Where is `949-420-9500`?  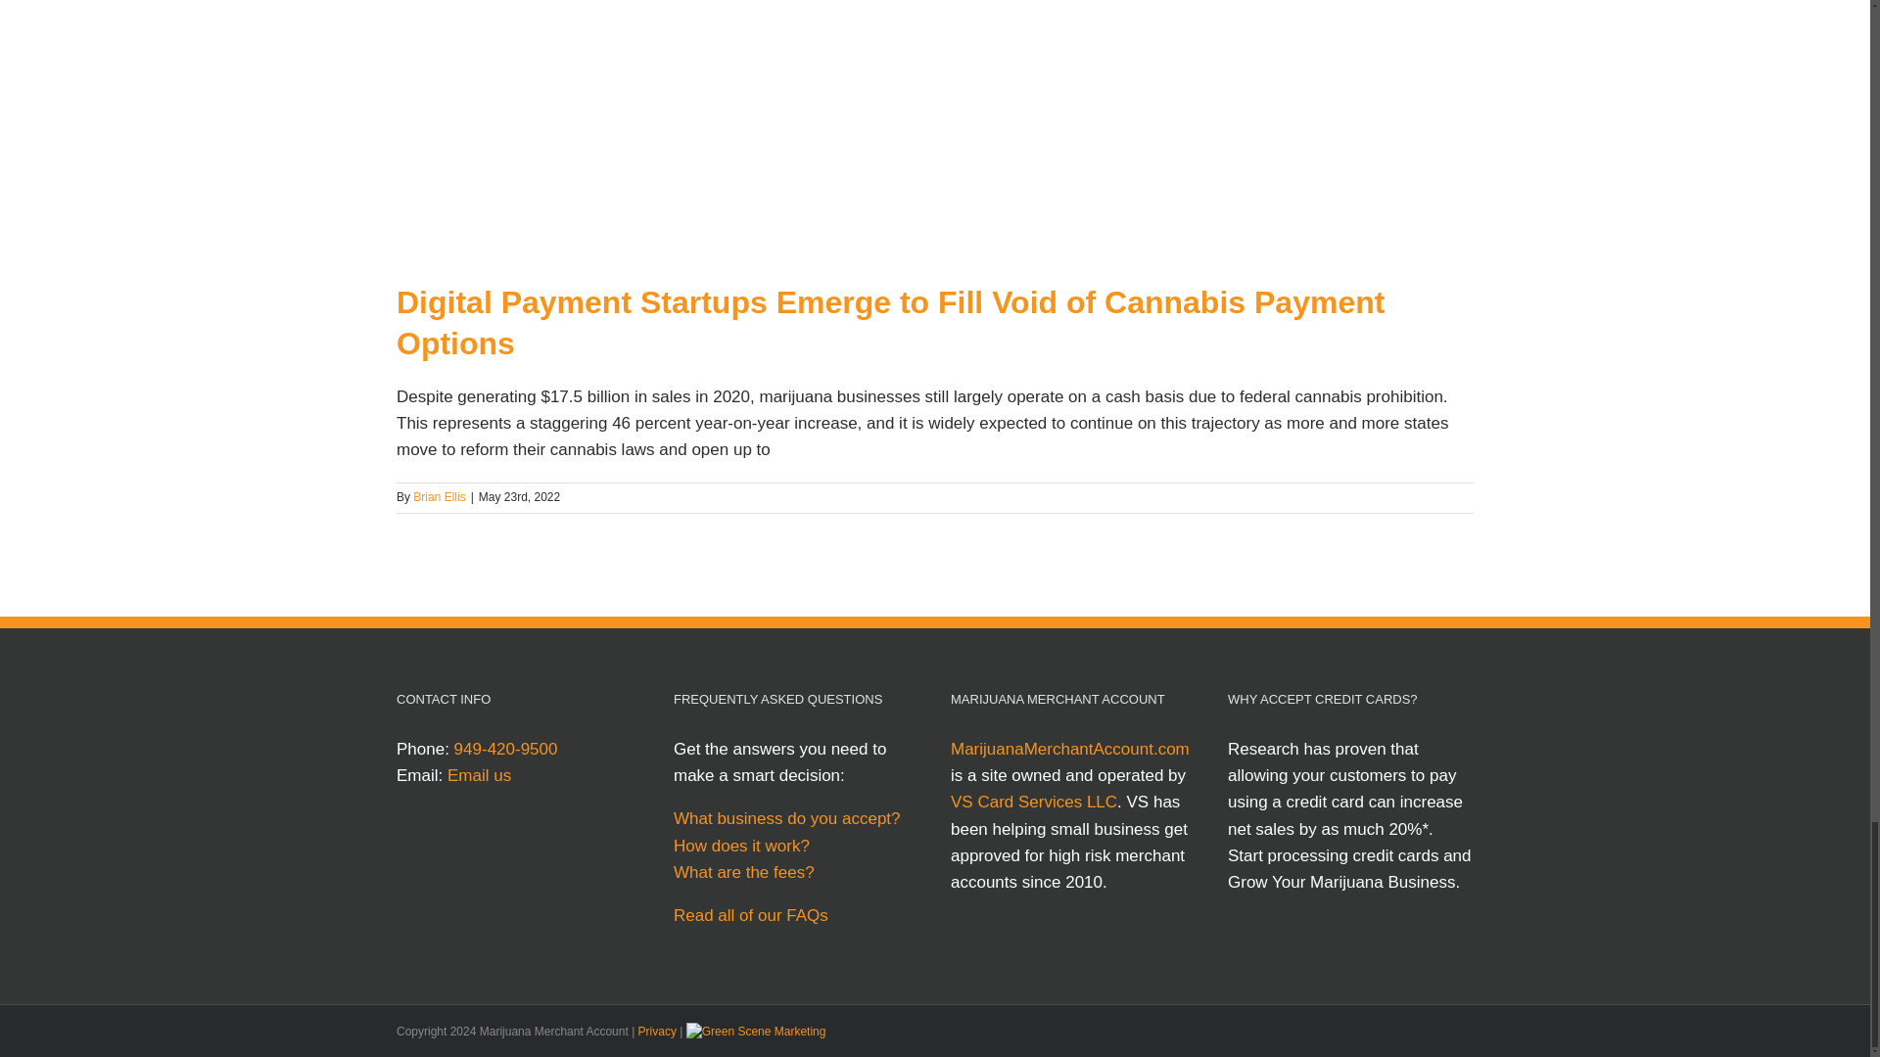 949-420-9500 is located at coordinates (506, 750).